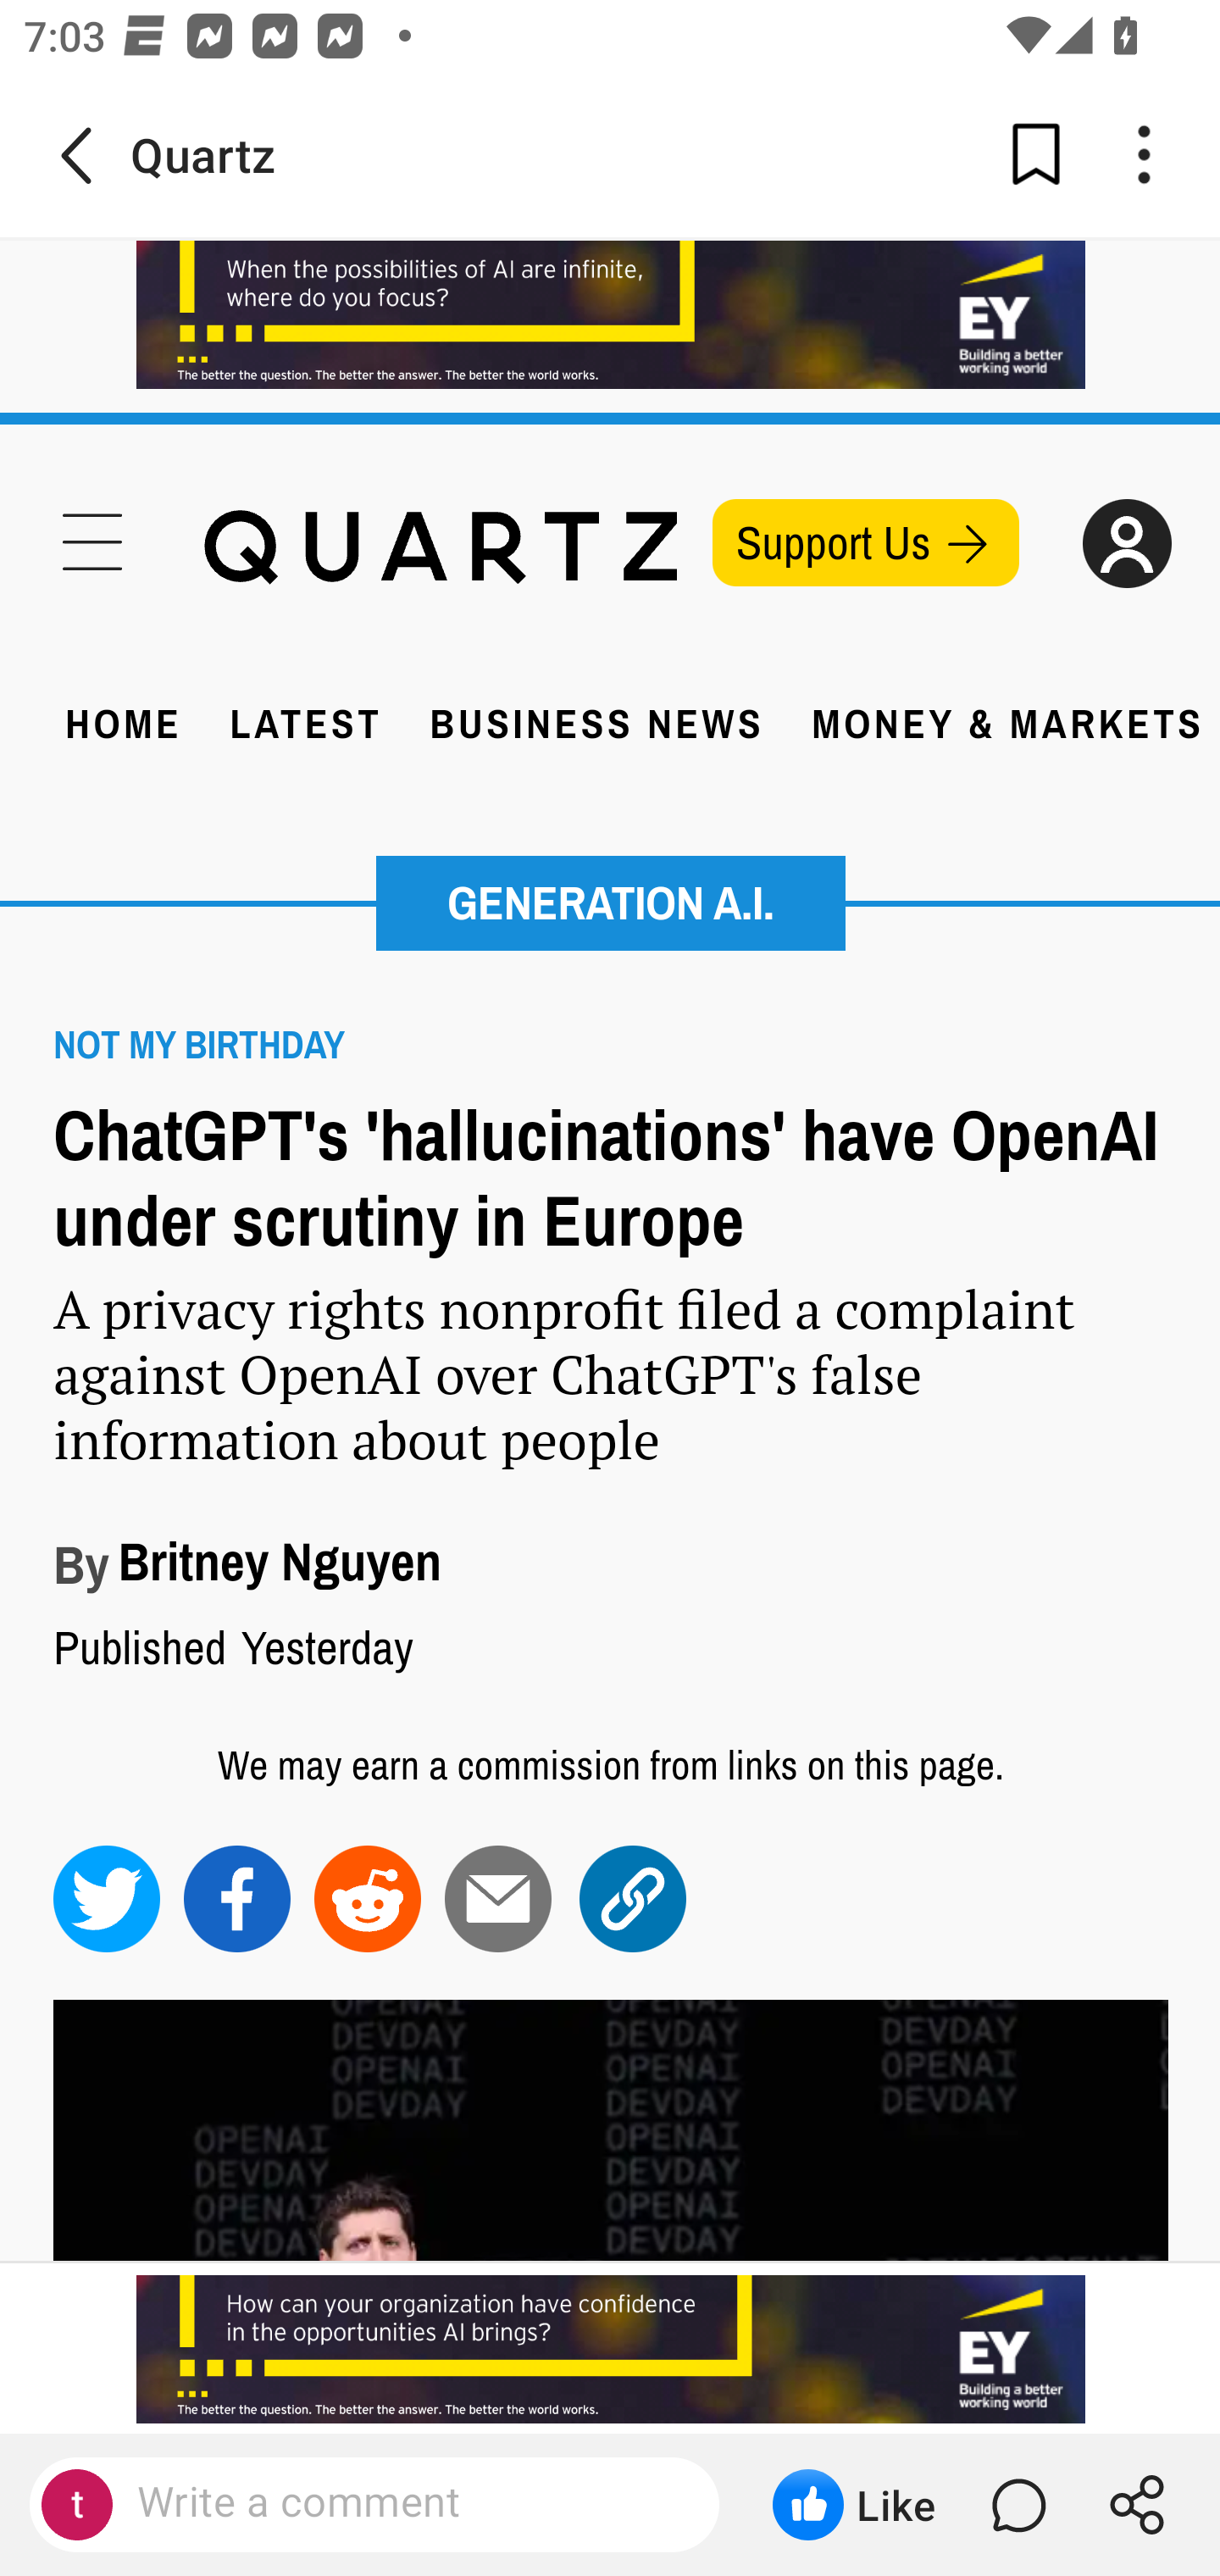 The image size is (1220, 2576). I want to click on Write a comment, so click(403, 2503).